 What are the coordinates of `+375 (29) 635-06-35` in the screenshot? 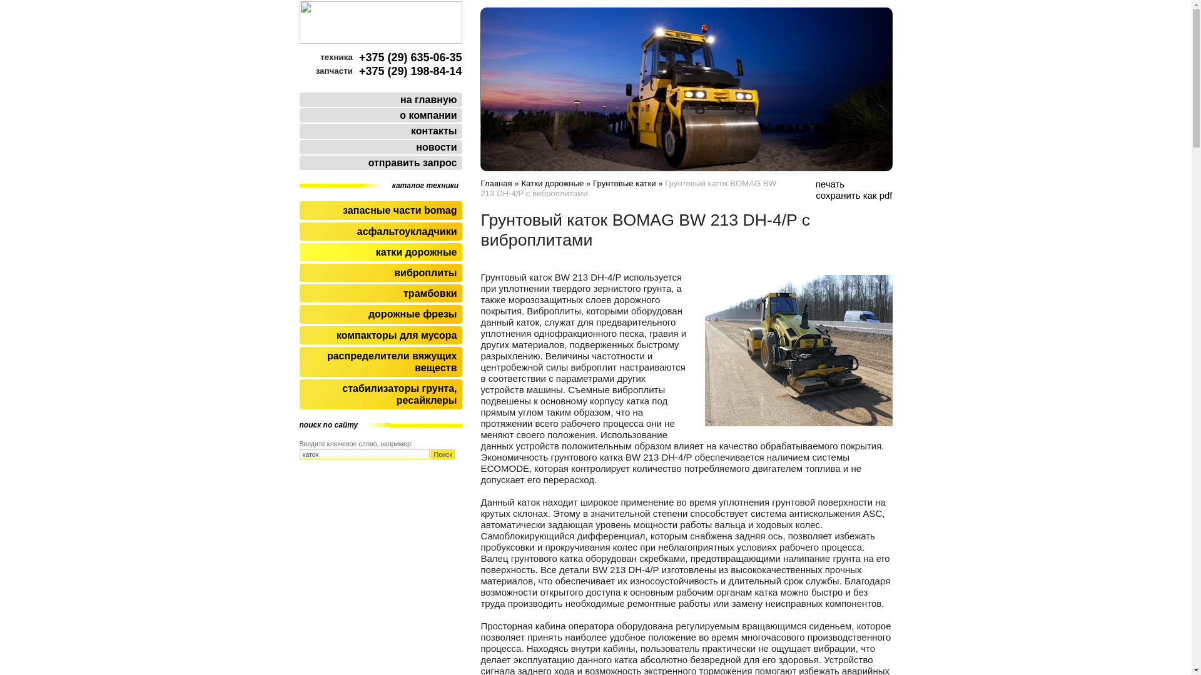 It's located at (410, 57).